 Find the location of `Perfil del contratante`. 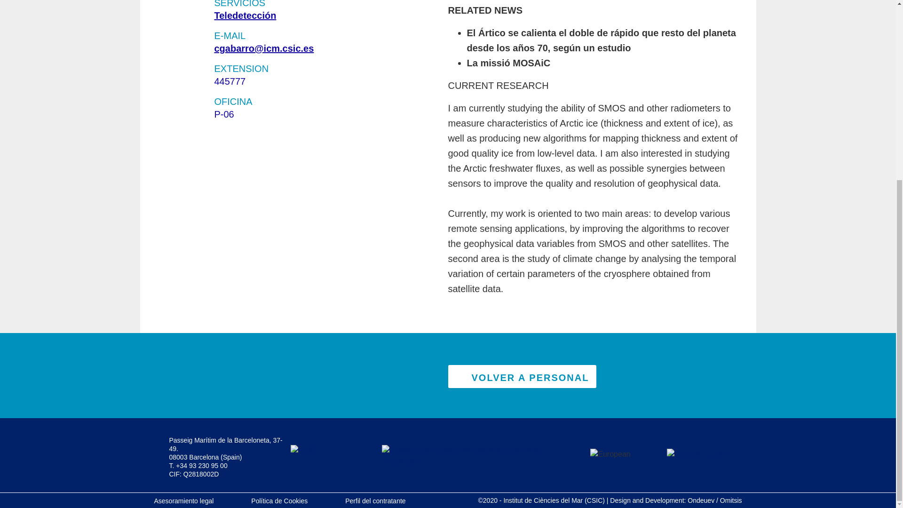

Perfil del contratante is located at coordinates (375, 501).